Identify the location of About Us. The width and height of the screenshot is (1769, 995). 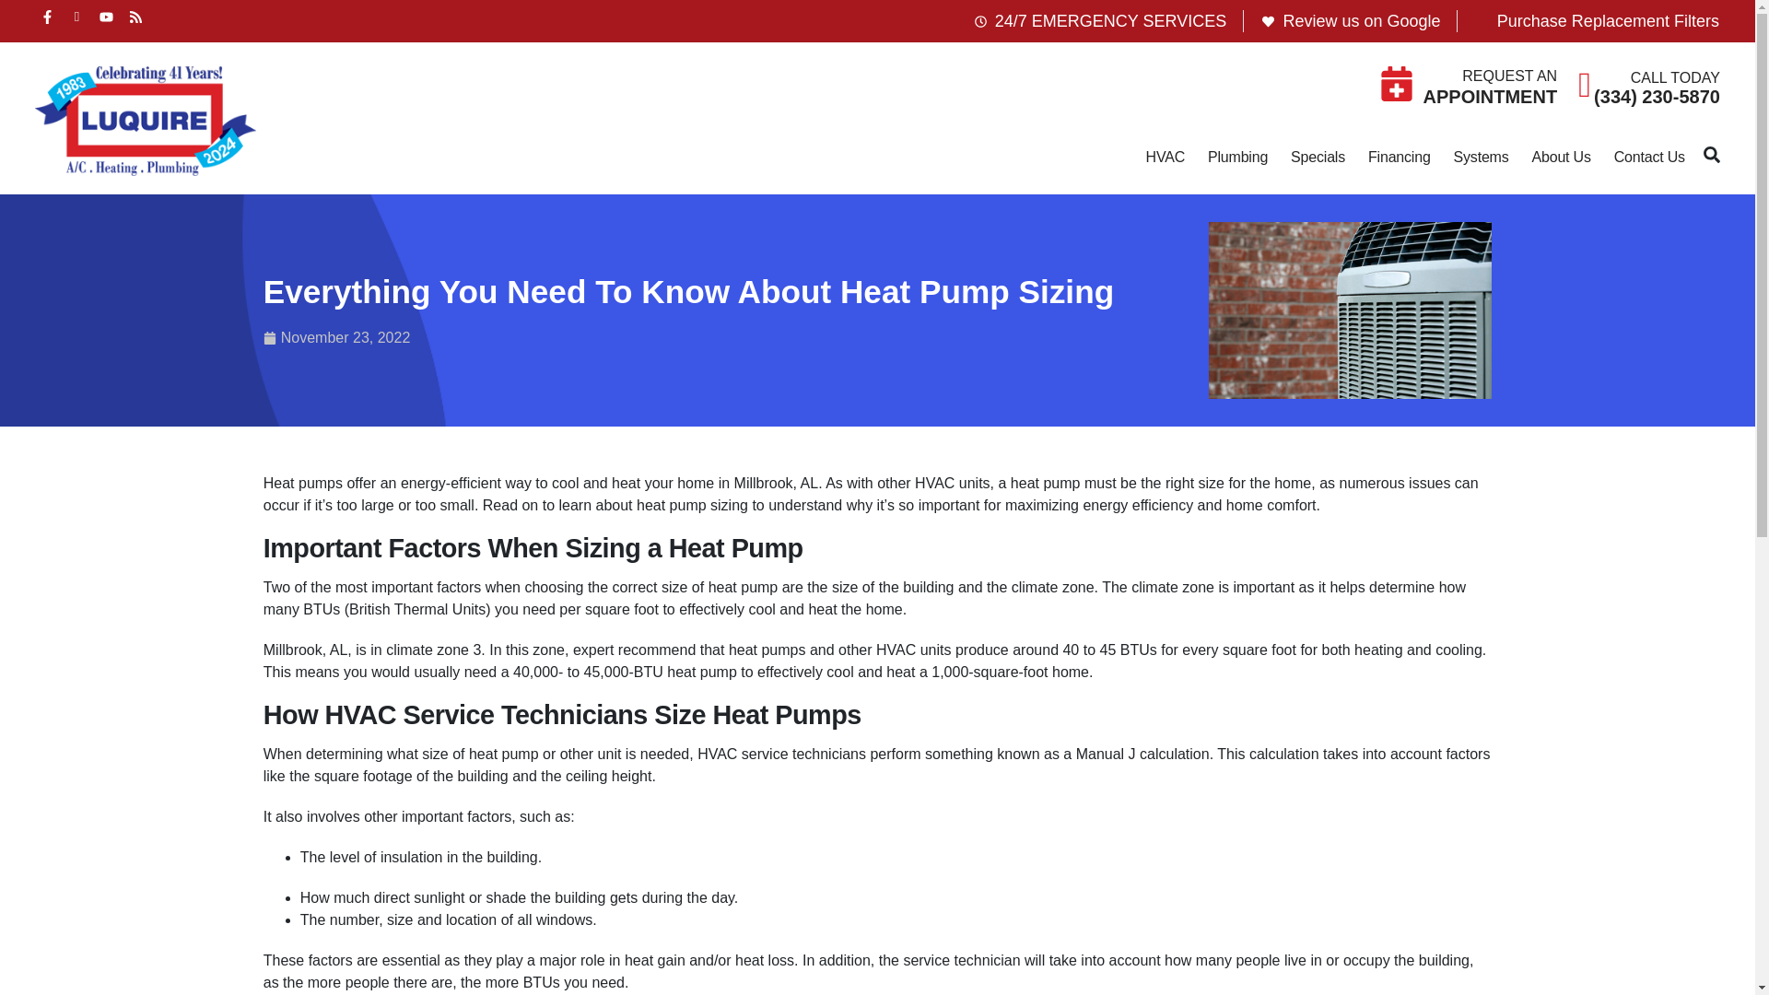
(1561, 158).